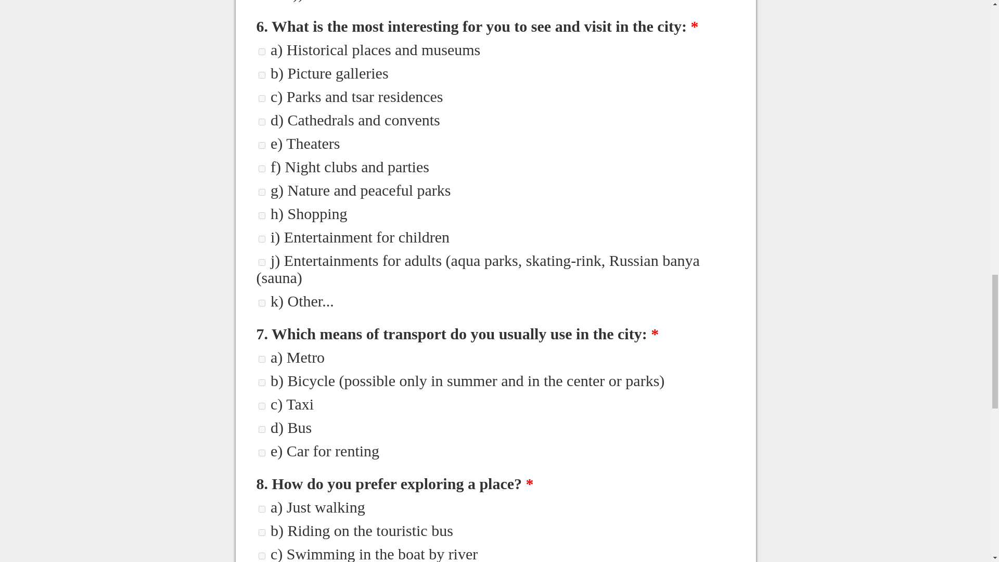  I want to click on Parks, so click(261, 98).